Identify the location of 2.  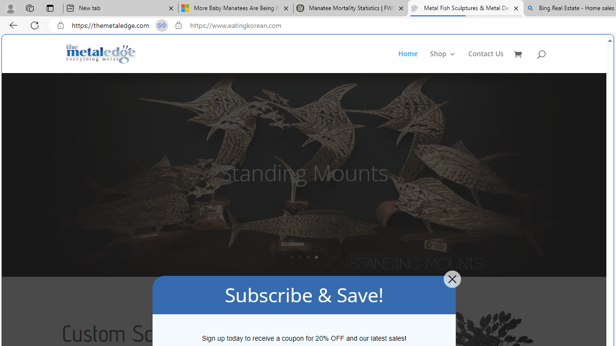
(300, 257).